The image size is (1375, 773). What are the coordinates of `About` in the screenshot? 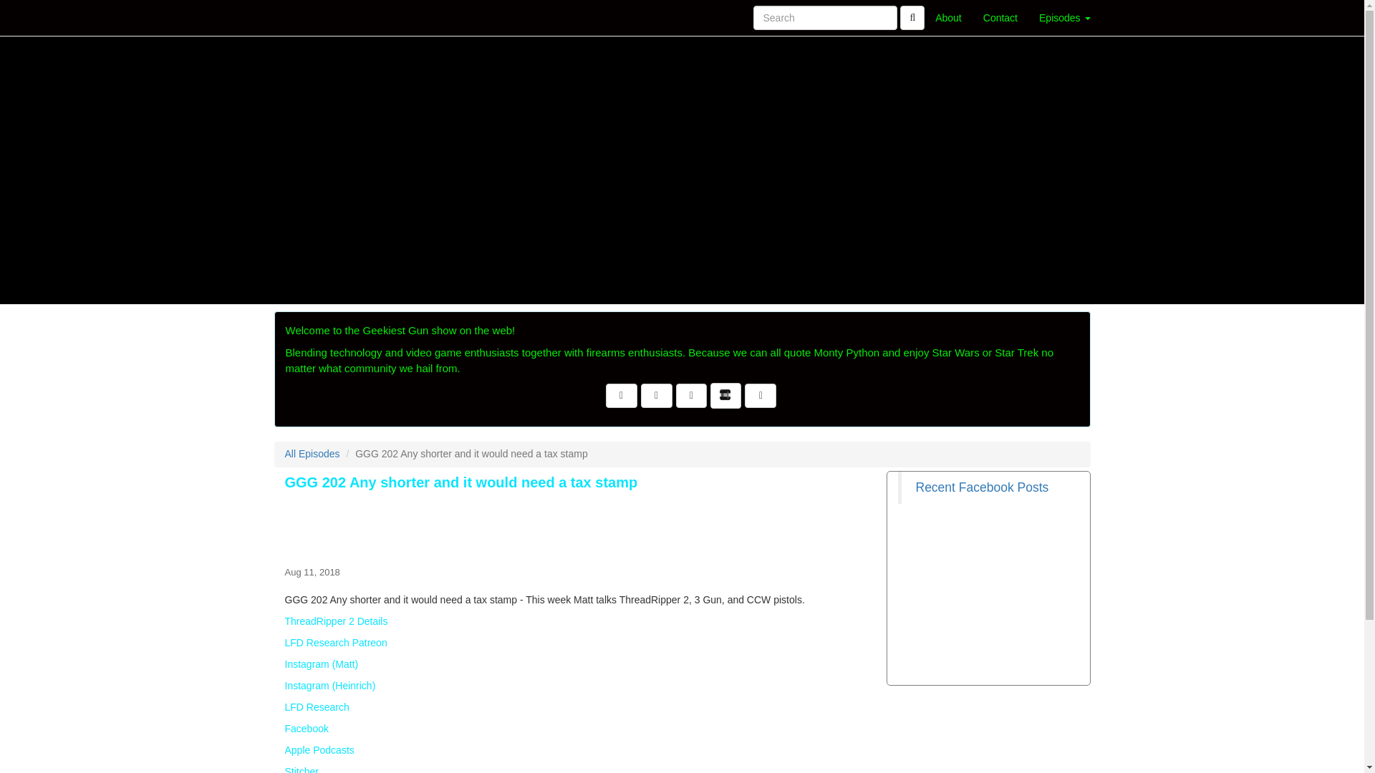 It's located at (948, 17).